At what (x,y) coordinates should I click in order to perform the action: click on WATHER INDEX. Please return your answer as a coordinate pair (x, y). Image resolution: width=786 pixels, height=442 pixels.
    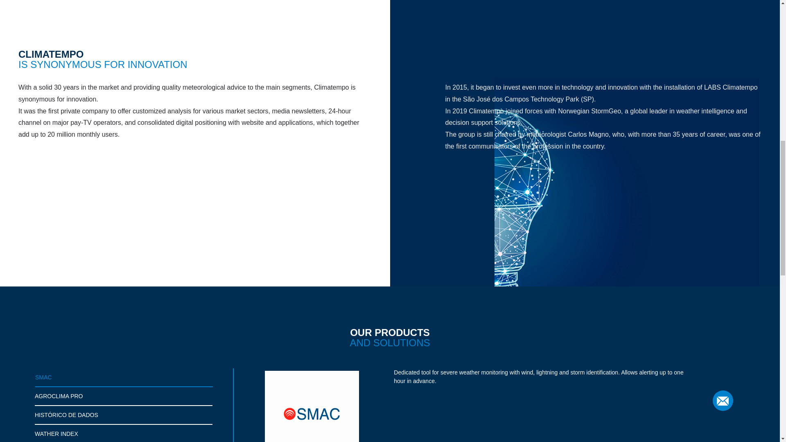
    Looking at the image, I should click on (123, 433).